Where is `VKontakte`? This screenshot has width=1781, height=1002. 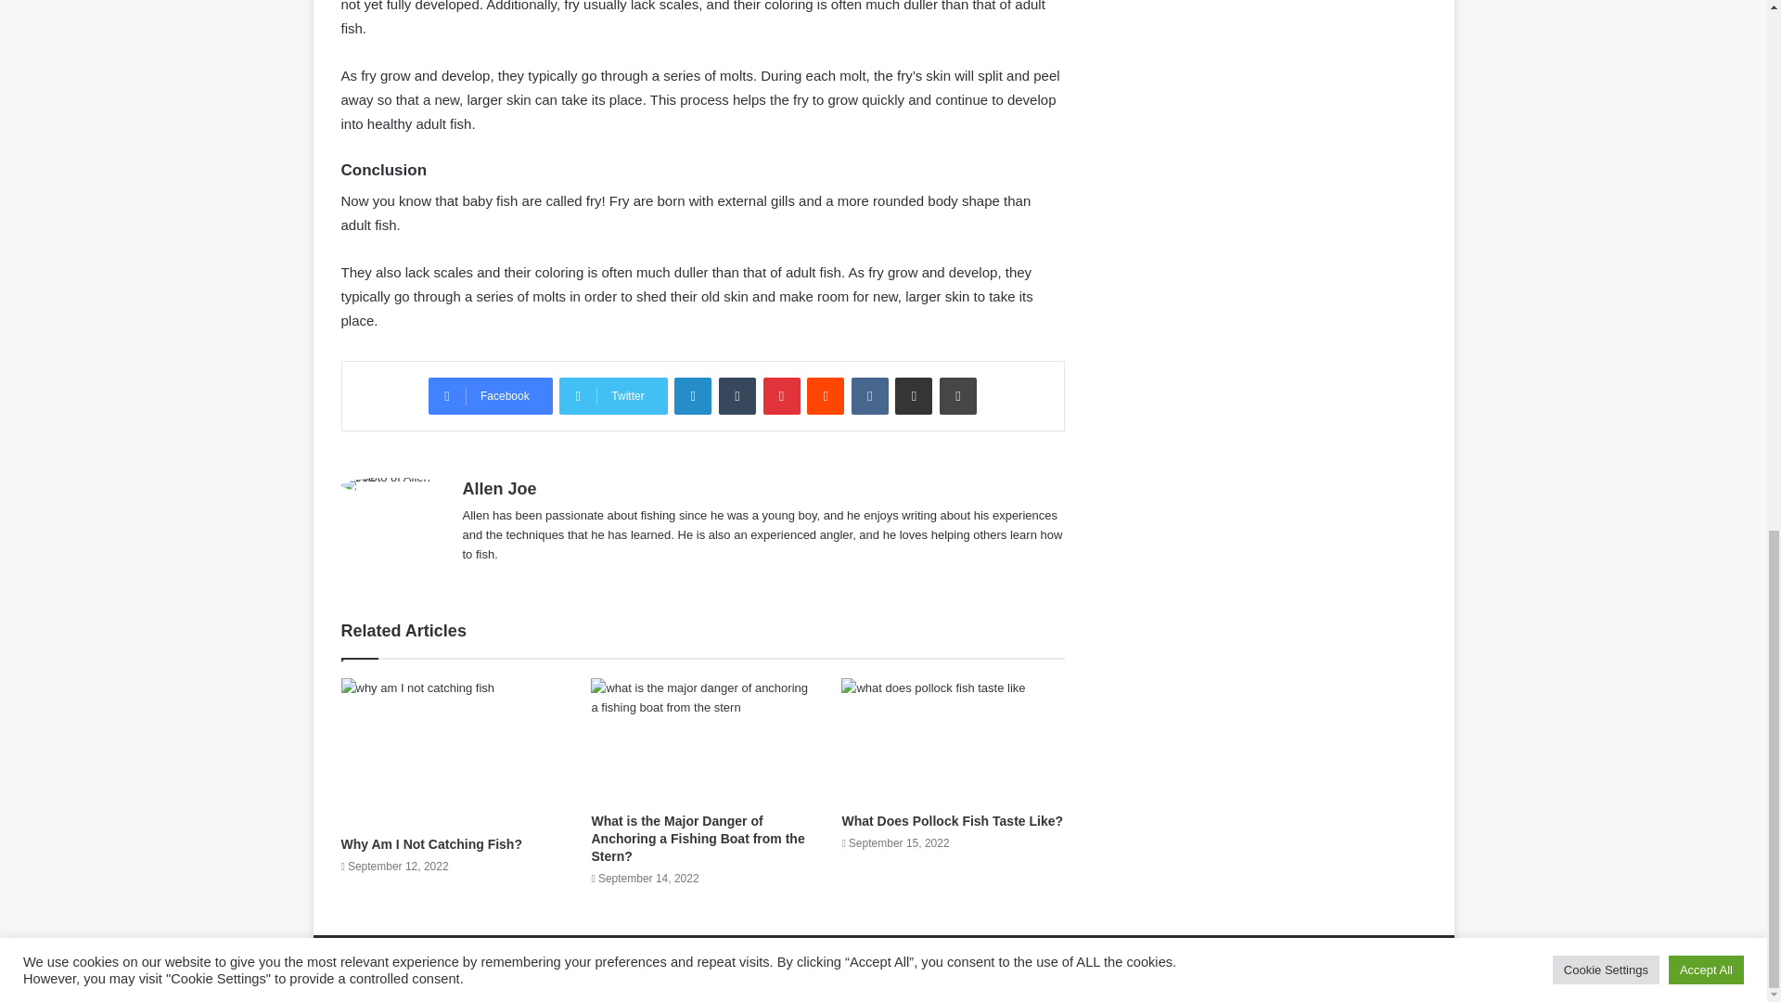 VKontakte is located at coordinates (870, 396).